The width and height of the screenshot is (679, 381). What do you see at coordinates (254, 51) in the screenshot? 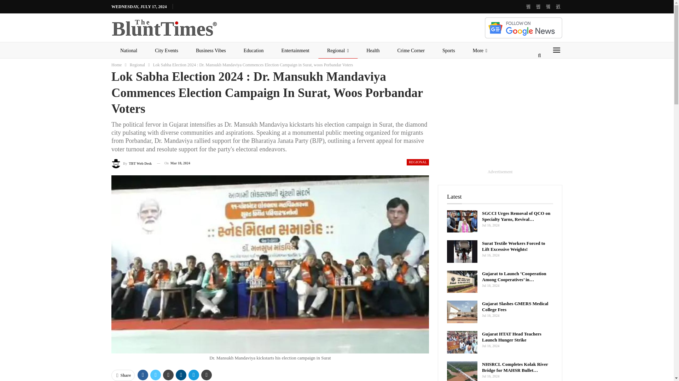
I see `Education` at bounding box center [254, 51].